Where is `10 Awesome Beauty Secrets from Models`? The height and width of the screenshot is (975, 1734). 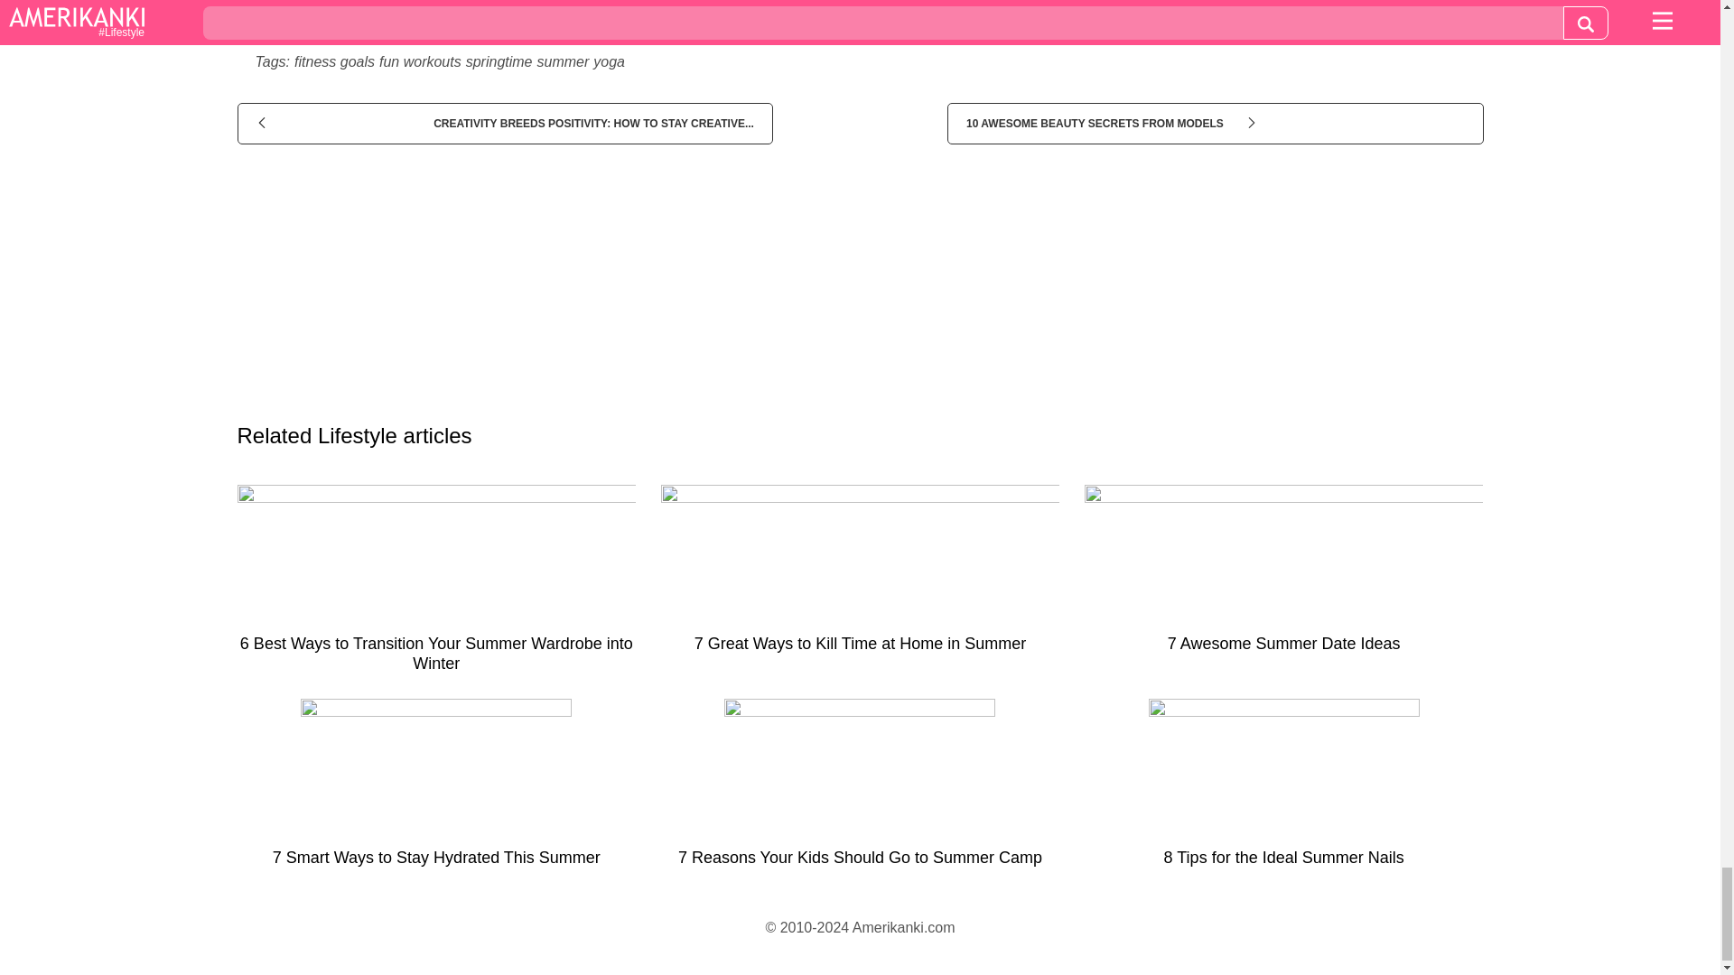 10 Awesome Beauty Secrets from Models is located at coordinates (1214, 123).